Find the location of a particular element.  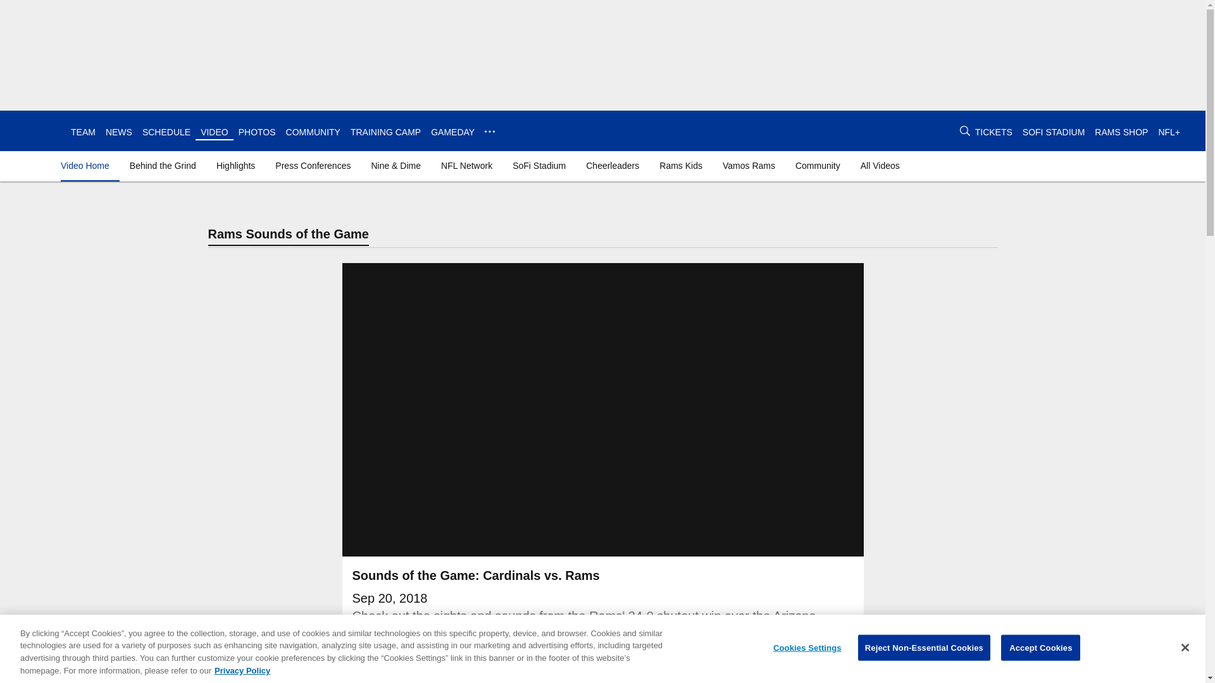

All Videos is located at coordinates (880, 166).